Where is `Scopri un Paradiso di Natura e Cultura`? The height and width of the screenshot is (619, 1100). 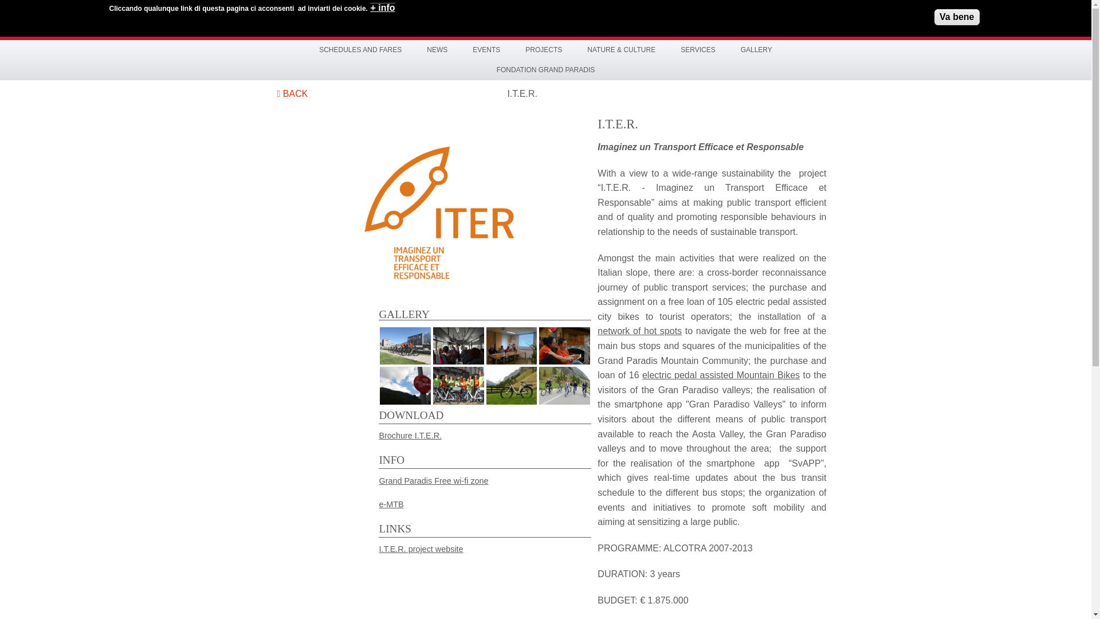
Scopri un Paradiso di Natura e Cultura is located at coordinates (607, 20).